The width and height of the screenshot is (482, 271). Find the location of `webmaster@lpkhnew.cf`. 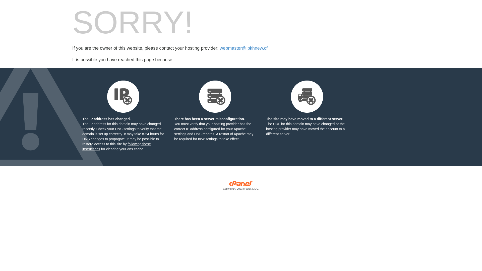

webmaster@lpkhnew.cf is located at coordinates (244, 48).